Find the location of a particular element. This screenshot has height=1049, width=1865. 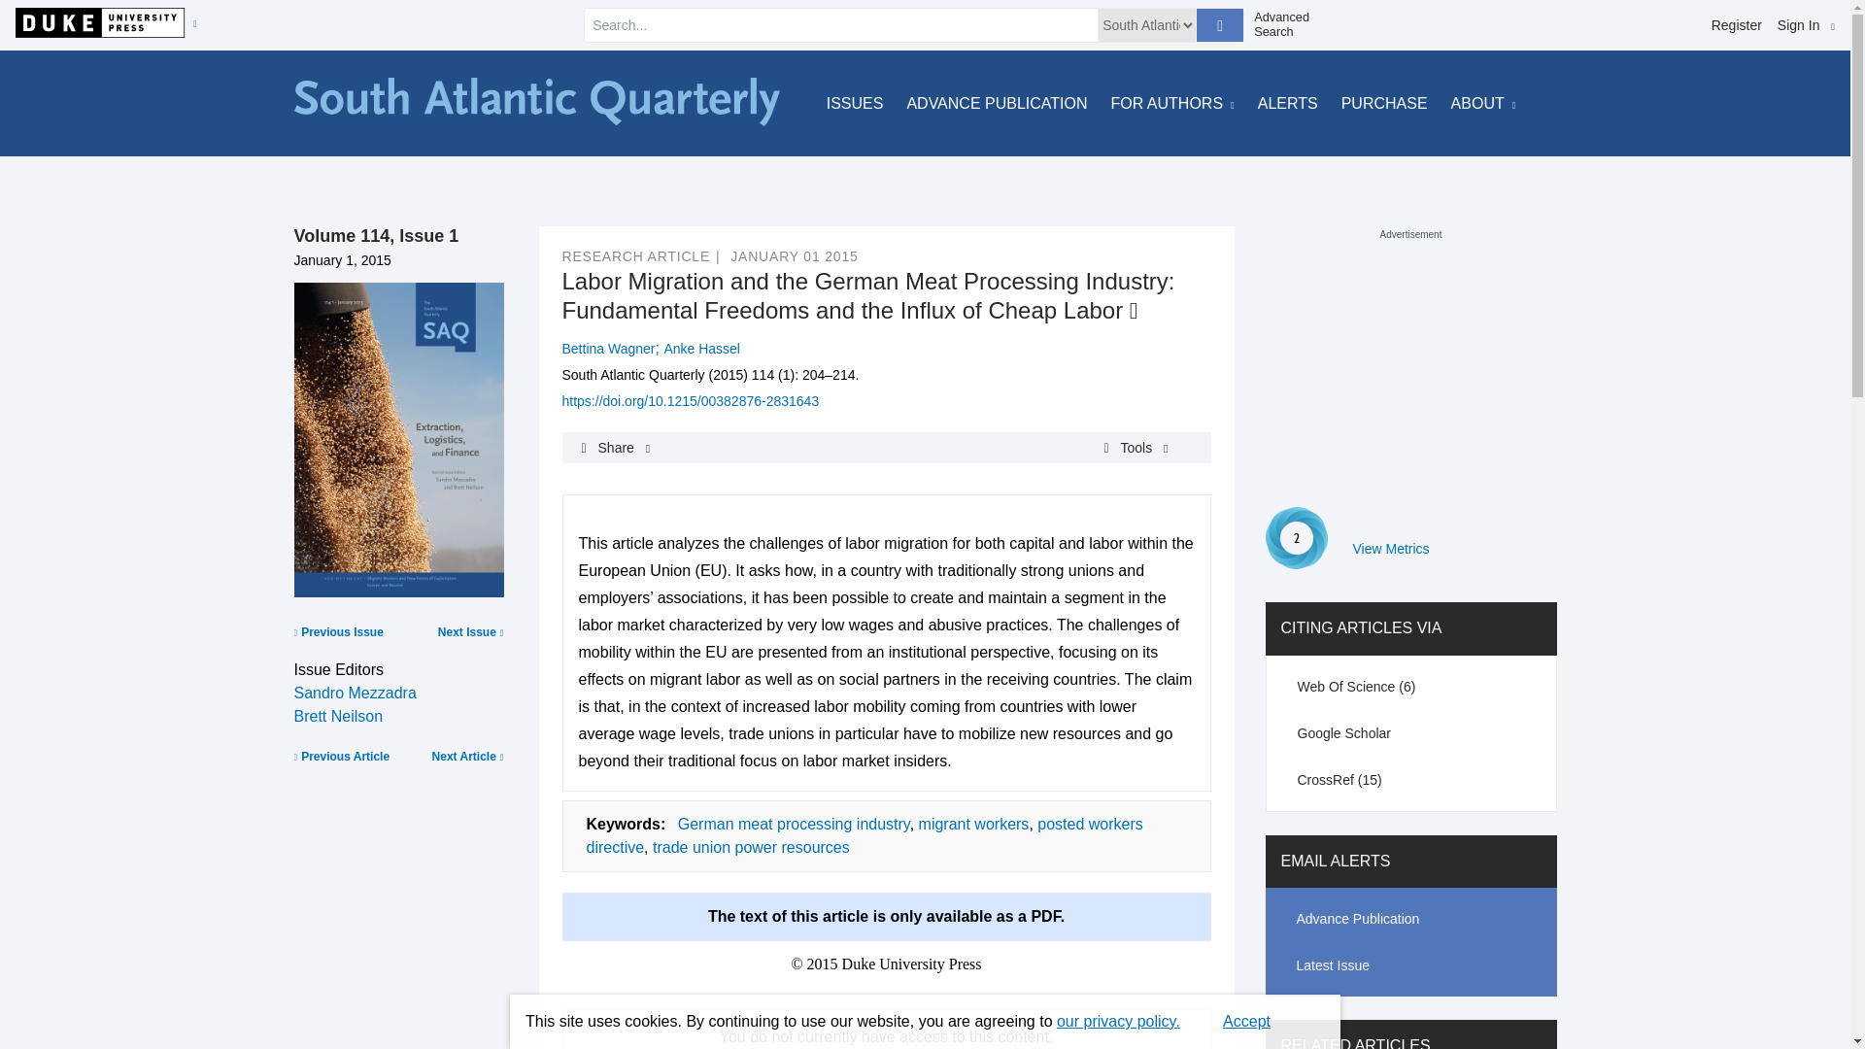

Advanced Search is located at coordinates (1288, 24).